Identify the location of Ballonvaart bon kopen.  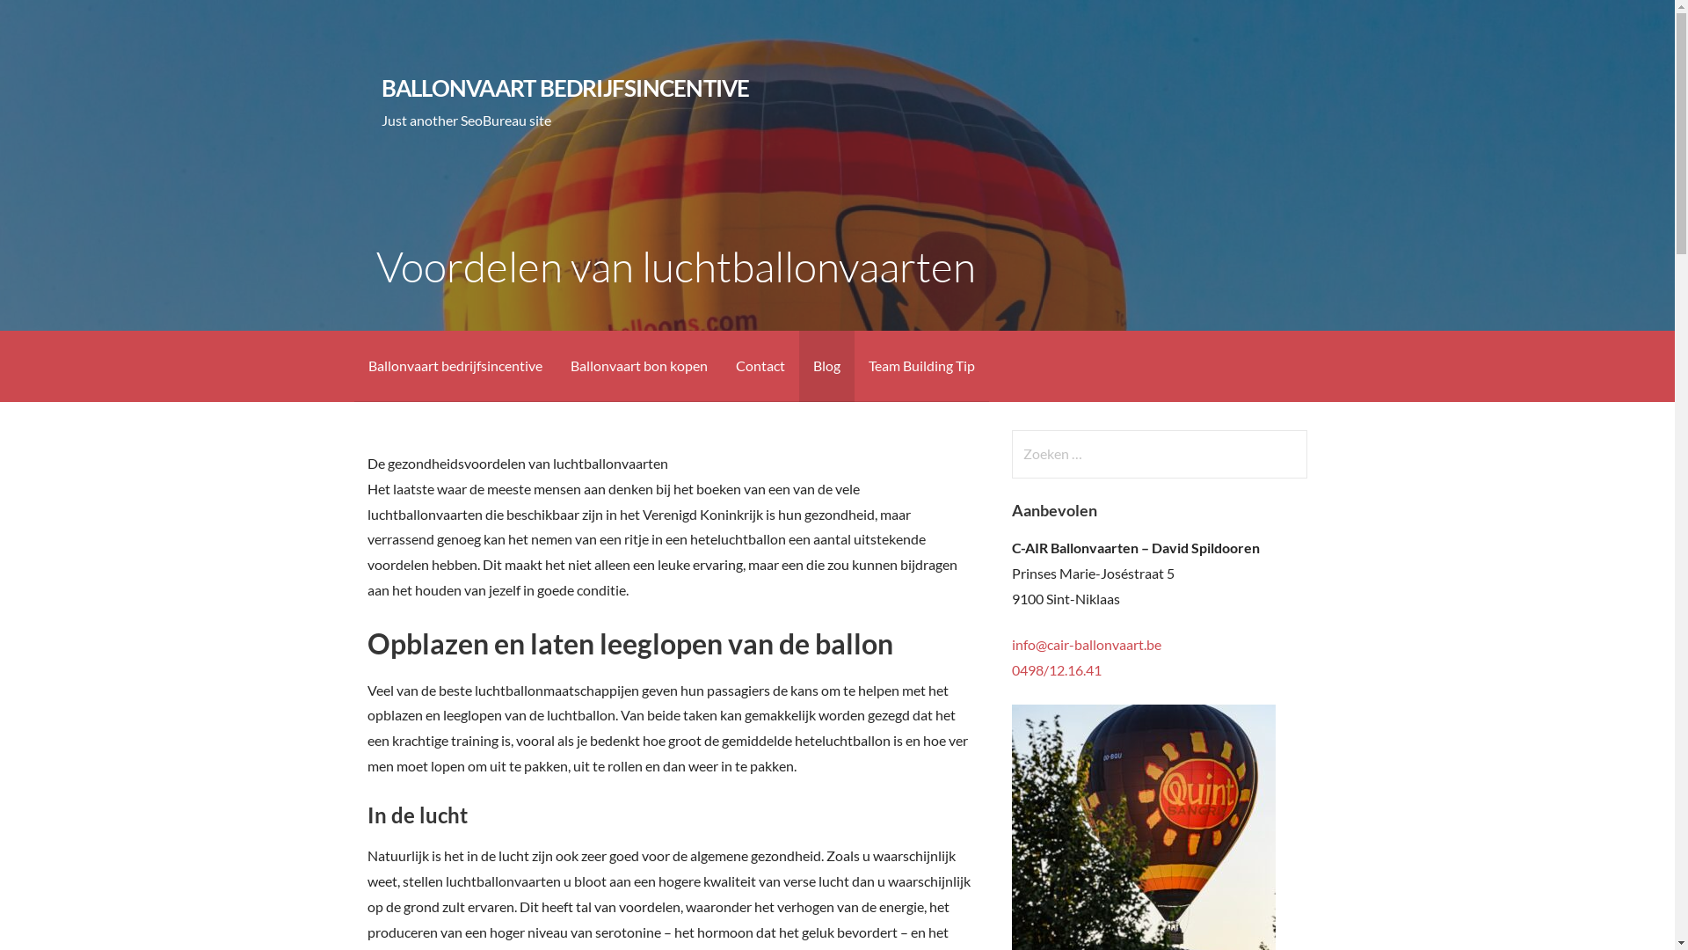
(638, 366).